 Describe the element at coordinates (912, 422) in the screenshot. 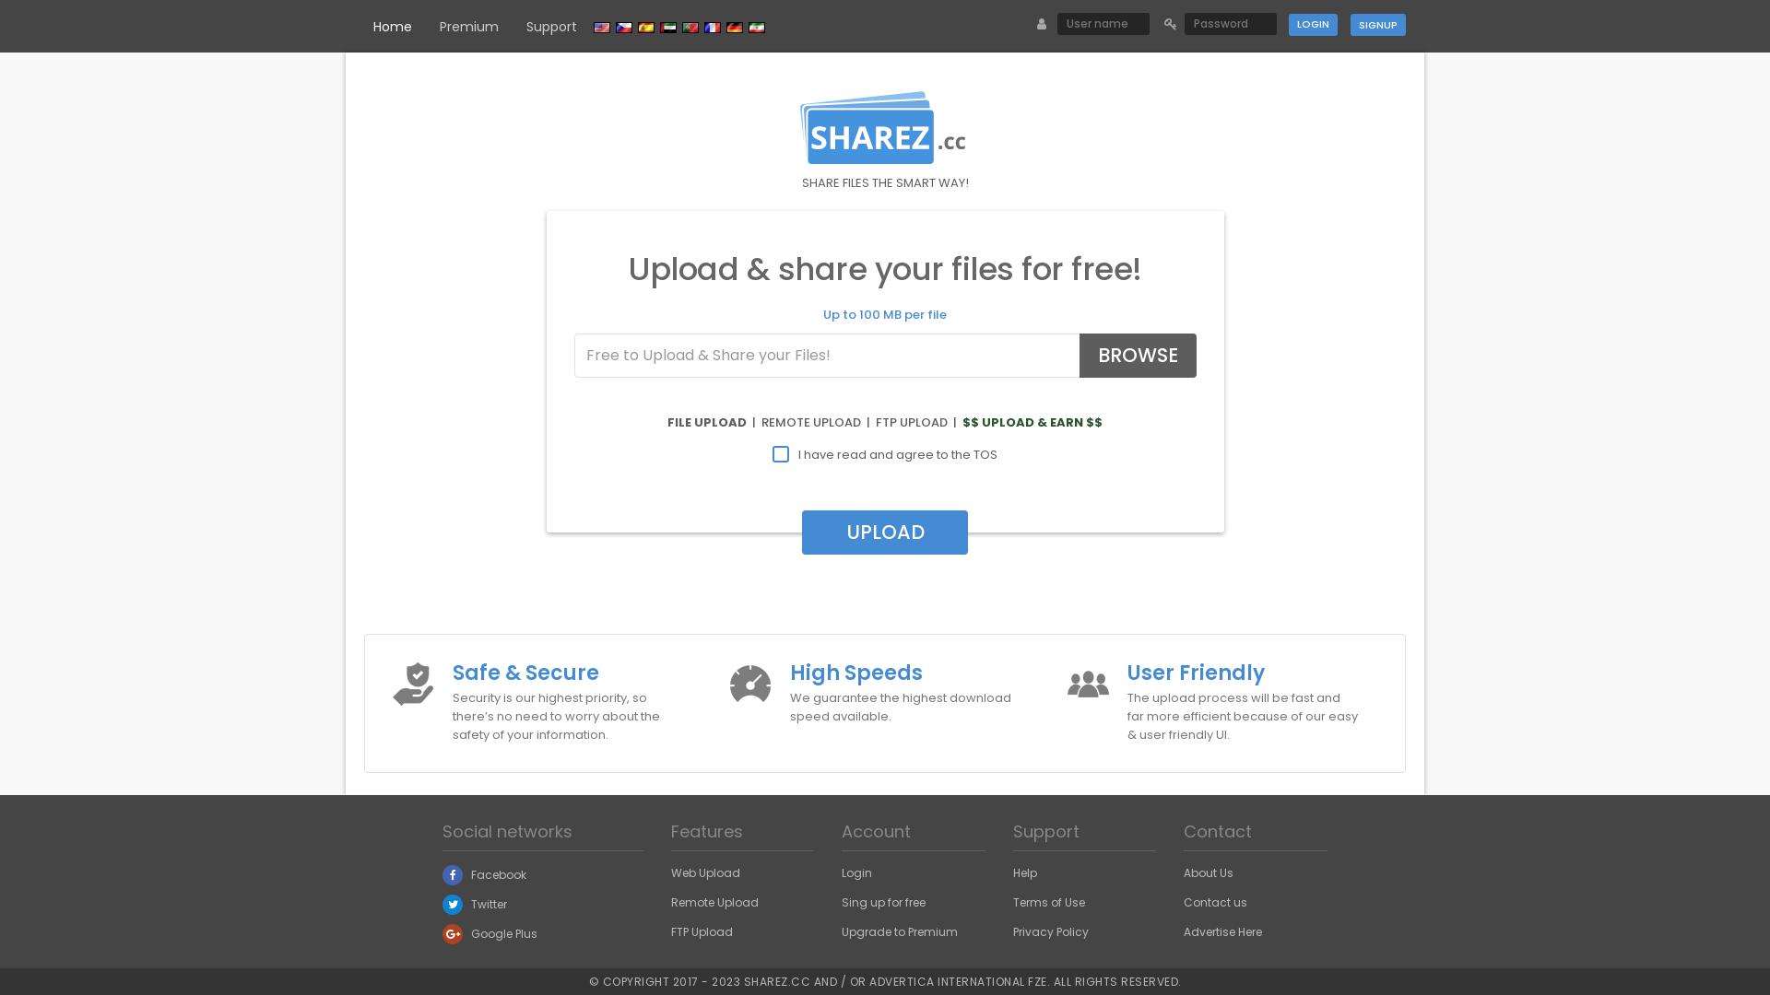

I see `FTP UPLOAD` at that location.